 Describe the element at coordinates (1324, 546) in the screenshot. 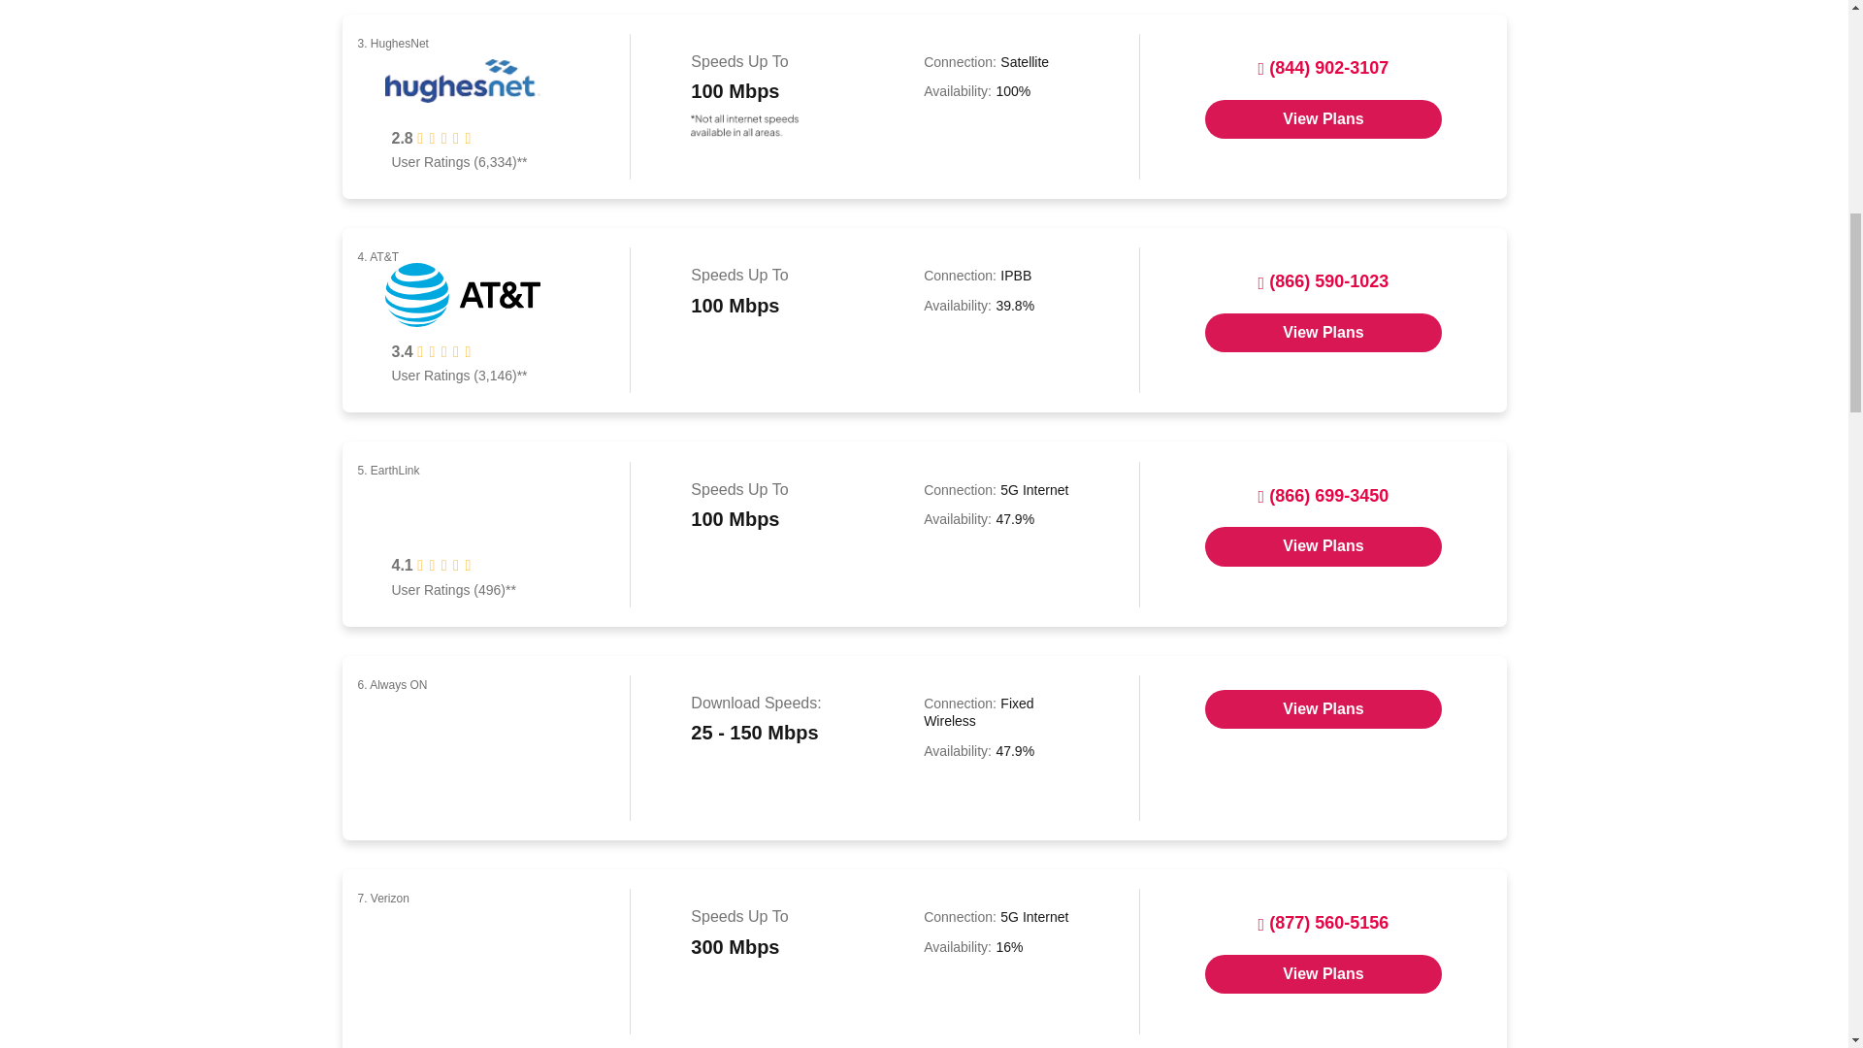

I see `Opens in a new window` at that location.